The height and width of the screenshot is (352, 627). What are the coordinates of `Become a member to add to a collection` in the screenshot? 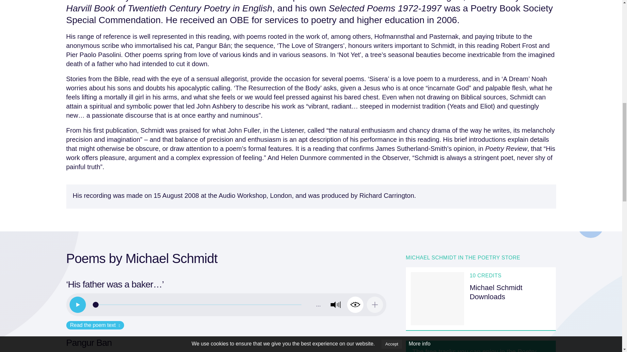 It's located at (375, 305).